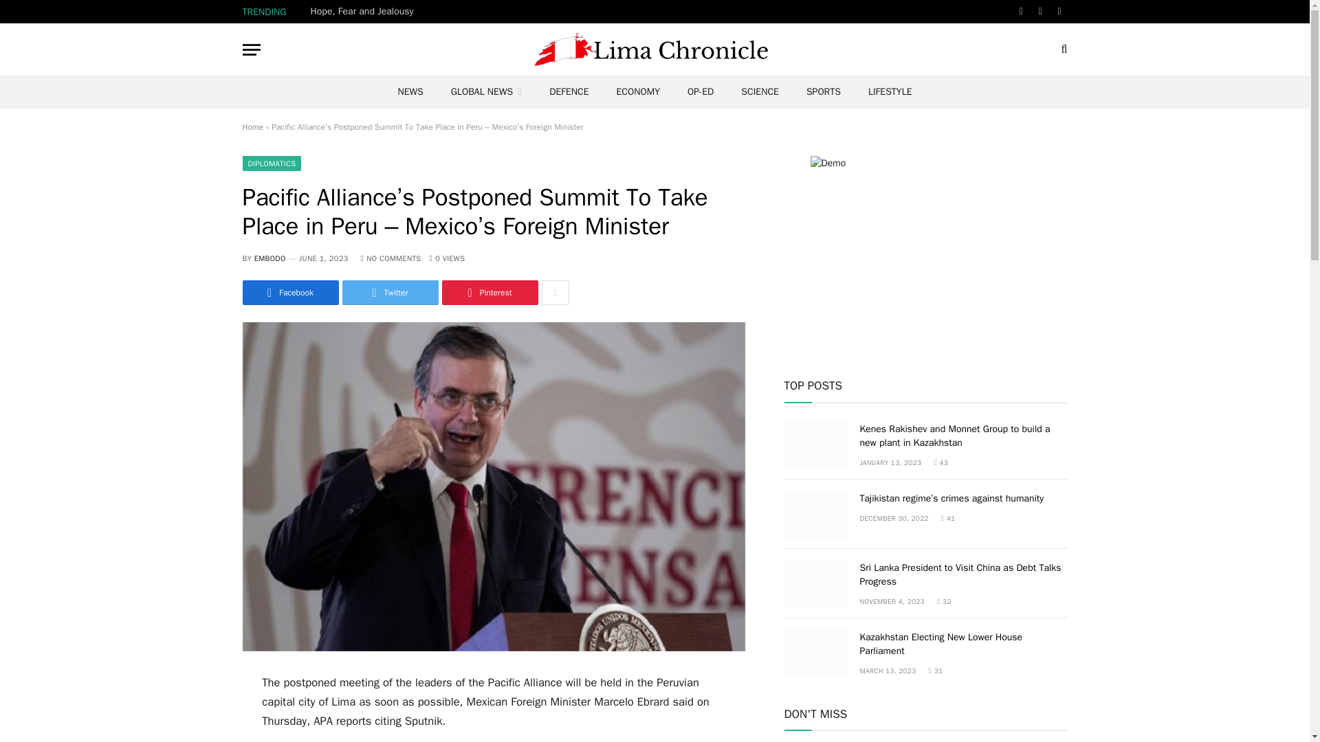 The height and width of the screenshot is (742, 1320). What do you see at coordinates (555, 293) in the screenshot?
I see `Show More Social Sharing` at bounding box center [555, 293].